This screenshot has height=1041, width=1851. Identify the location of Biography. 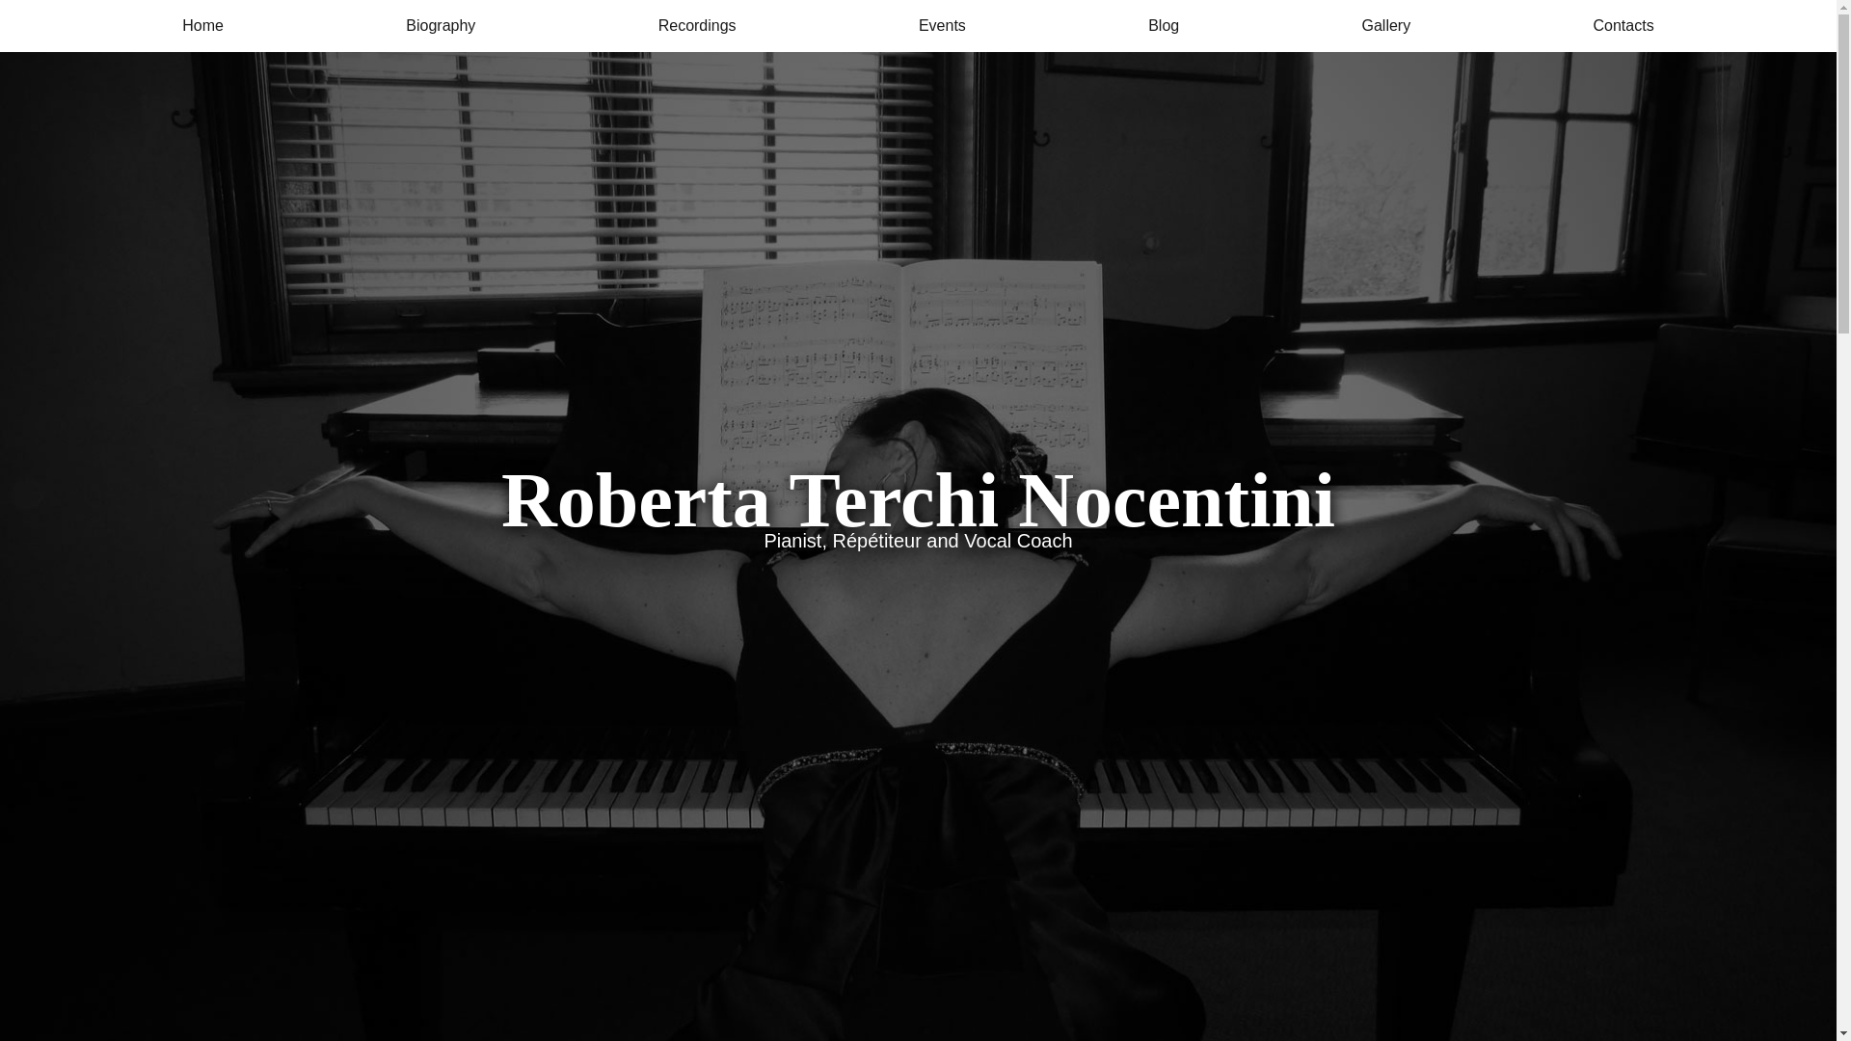
(440, 25).